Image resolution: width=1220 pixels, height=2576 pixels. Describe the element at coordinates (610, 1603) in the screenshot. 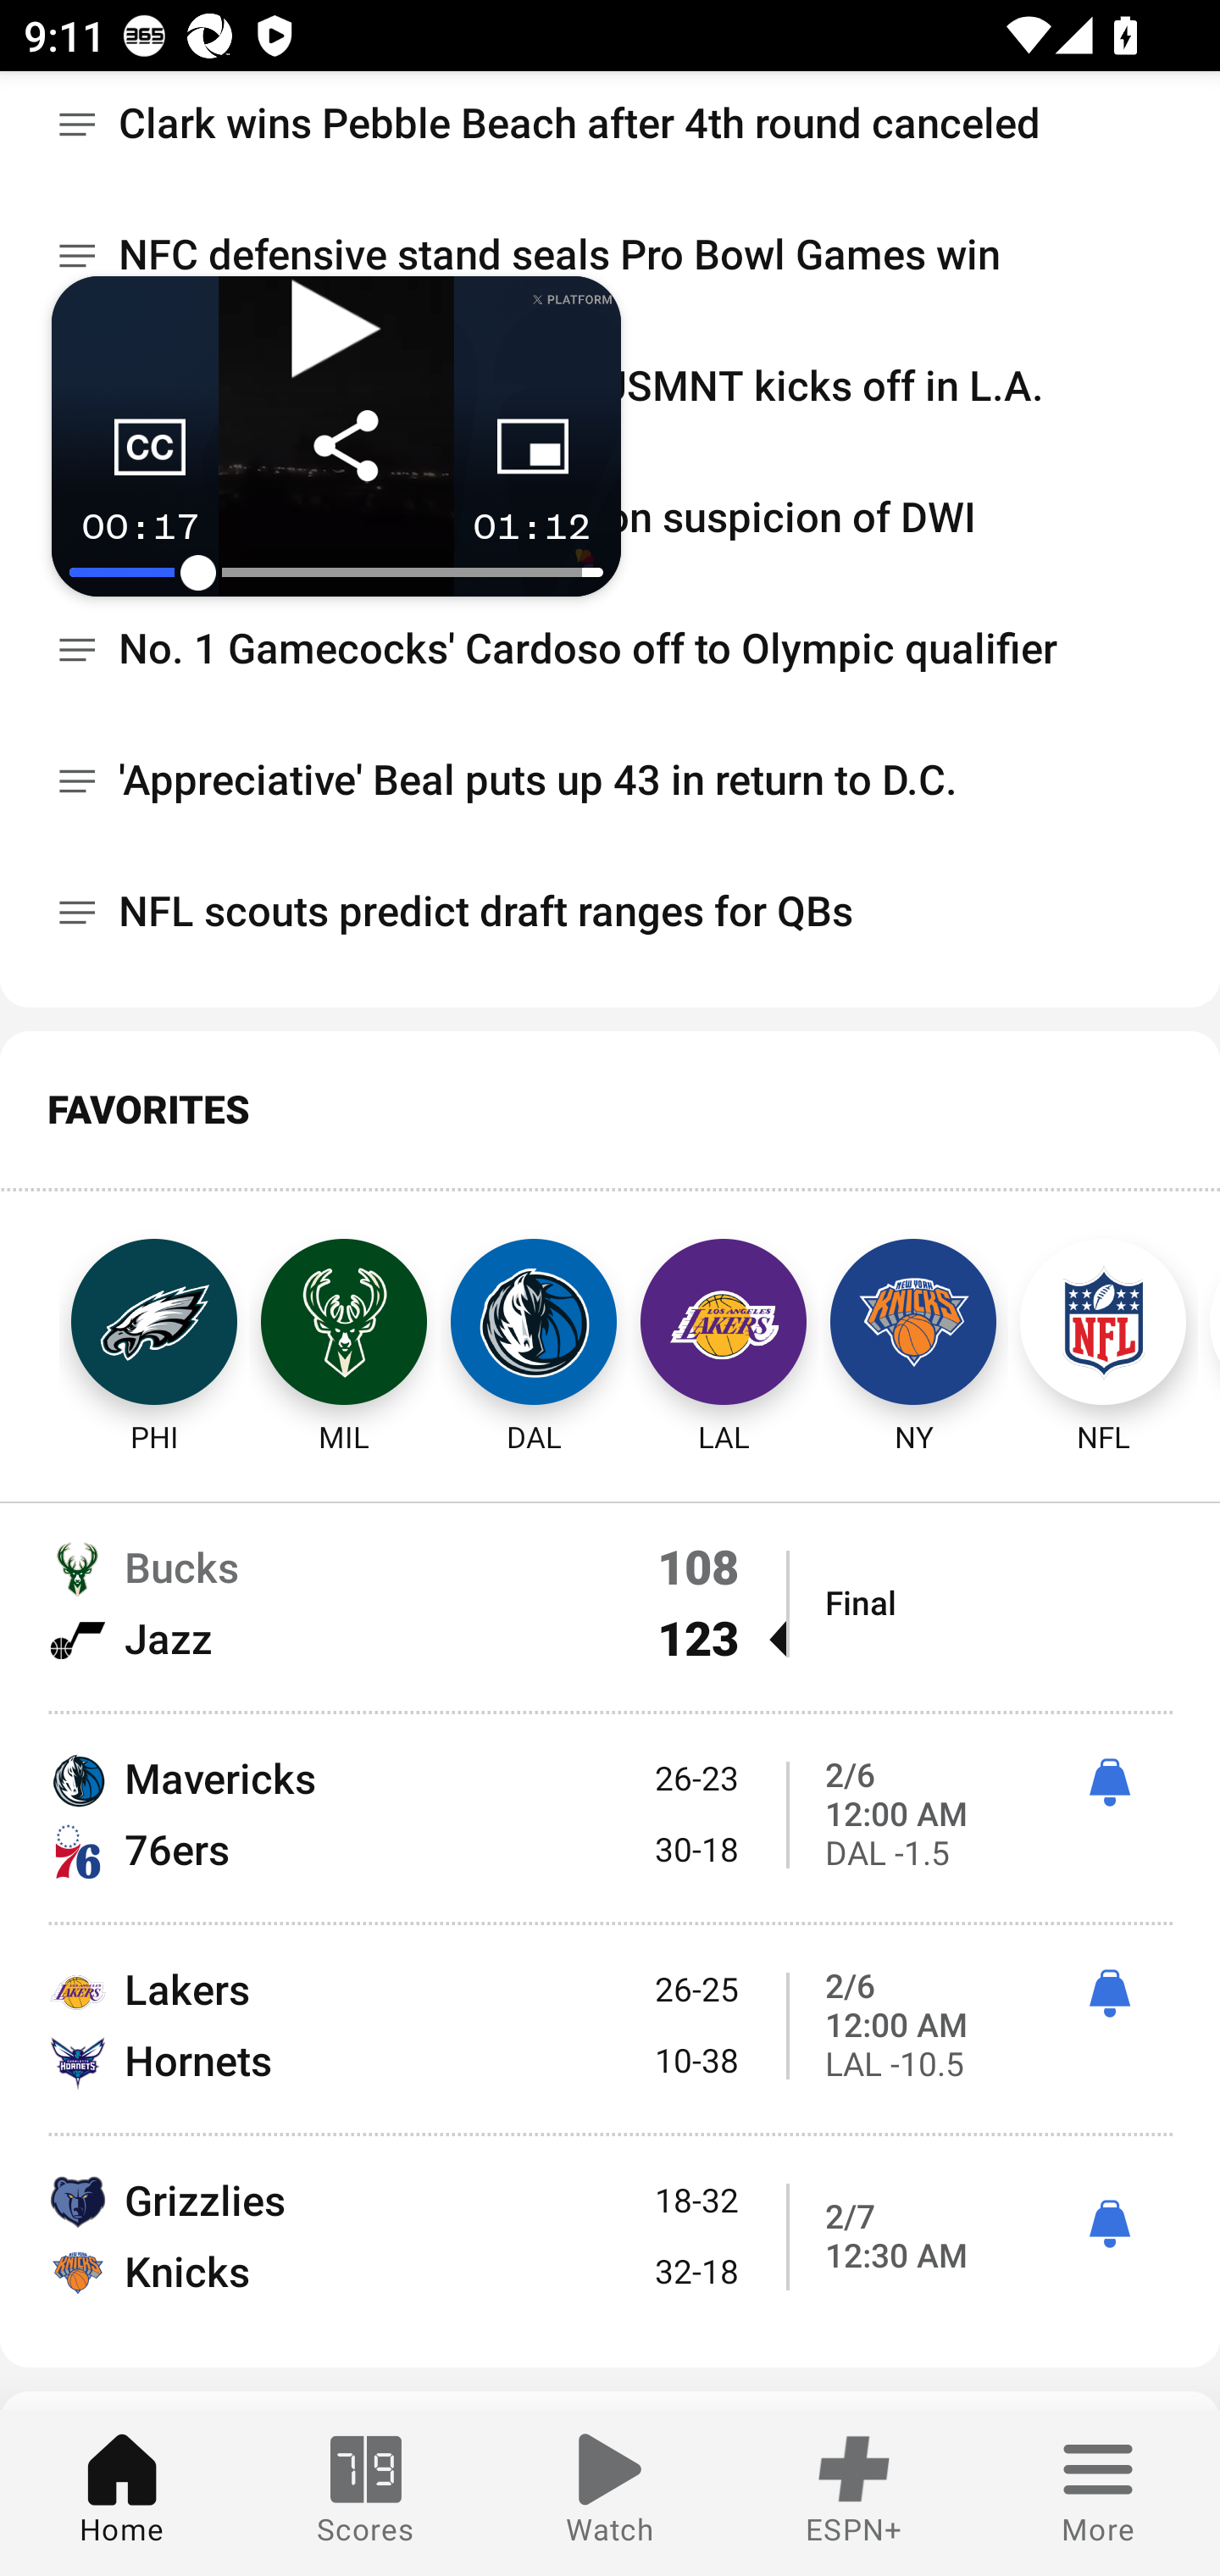

I see `Bucks 108 Jazz 123  Final` at that location.